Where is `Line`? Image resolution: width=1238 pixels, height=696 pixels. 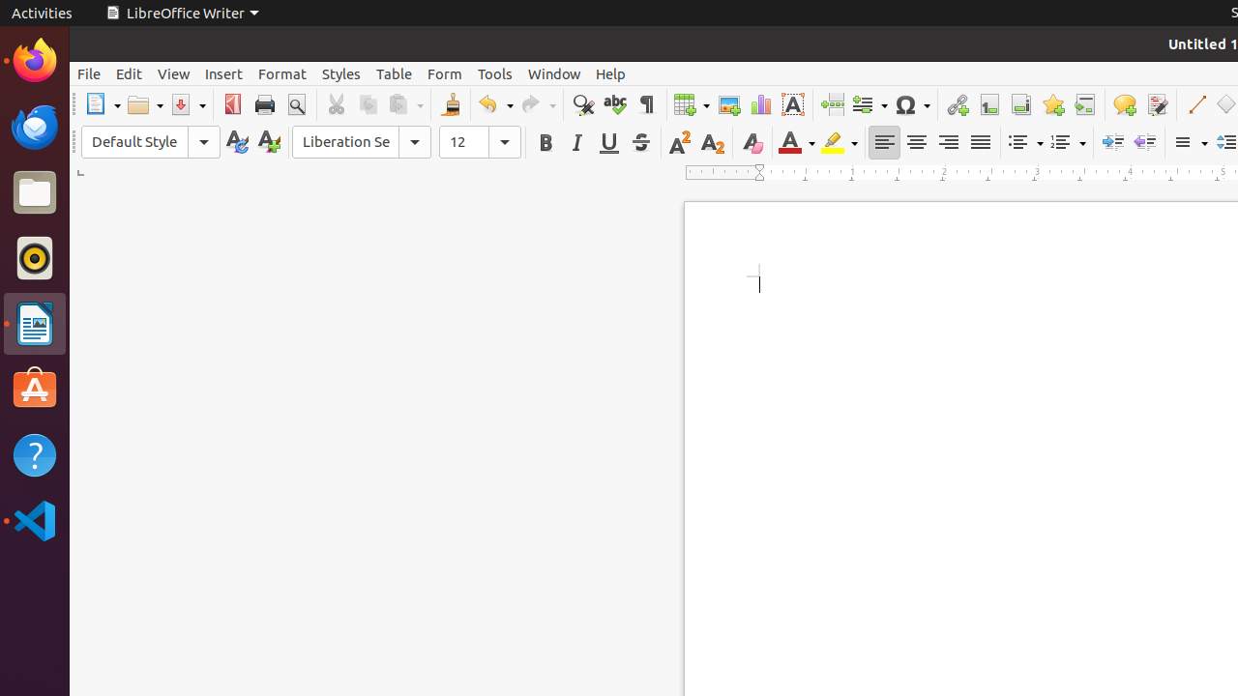
Line is located at coordinates (1195, 104).